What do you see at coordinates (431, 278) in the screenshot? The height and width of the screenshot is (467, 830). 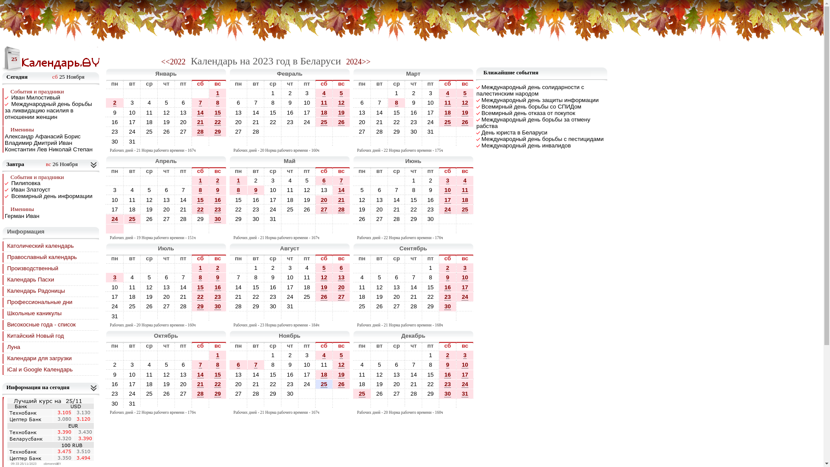 I see `8` at bounding box center [431, 278].